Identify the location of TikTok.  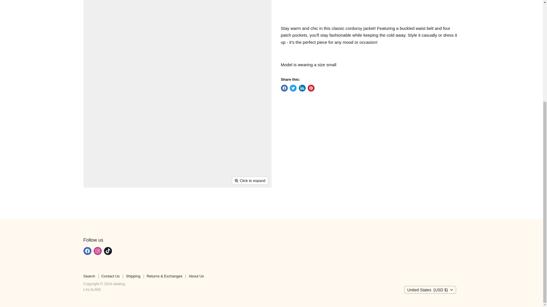
(108, 251).